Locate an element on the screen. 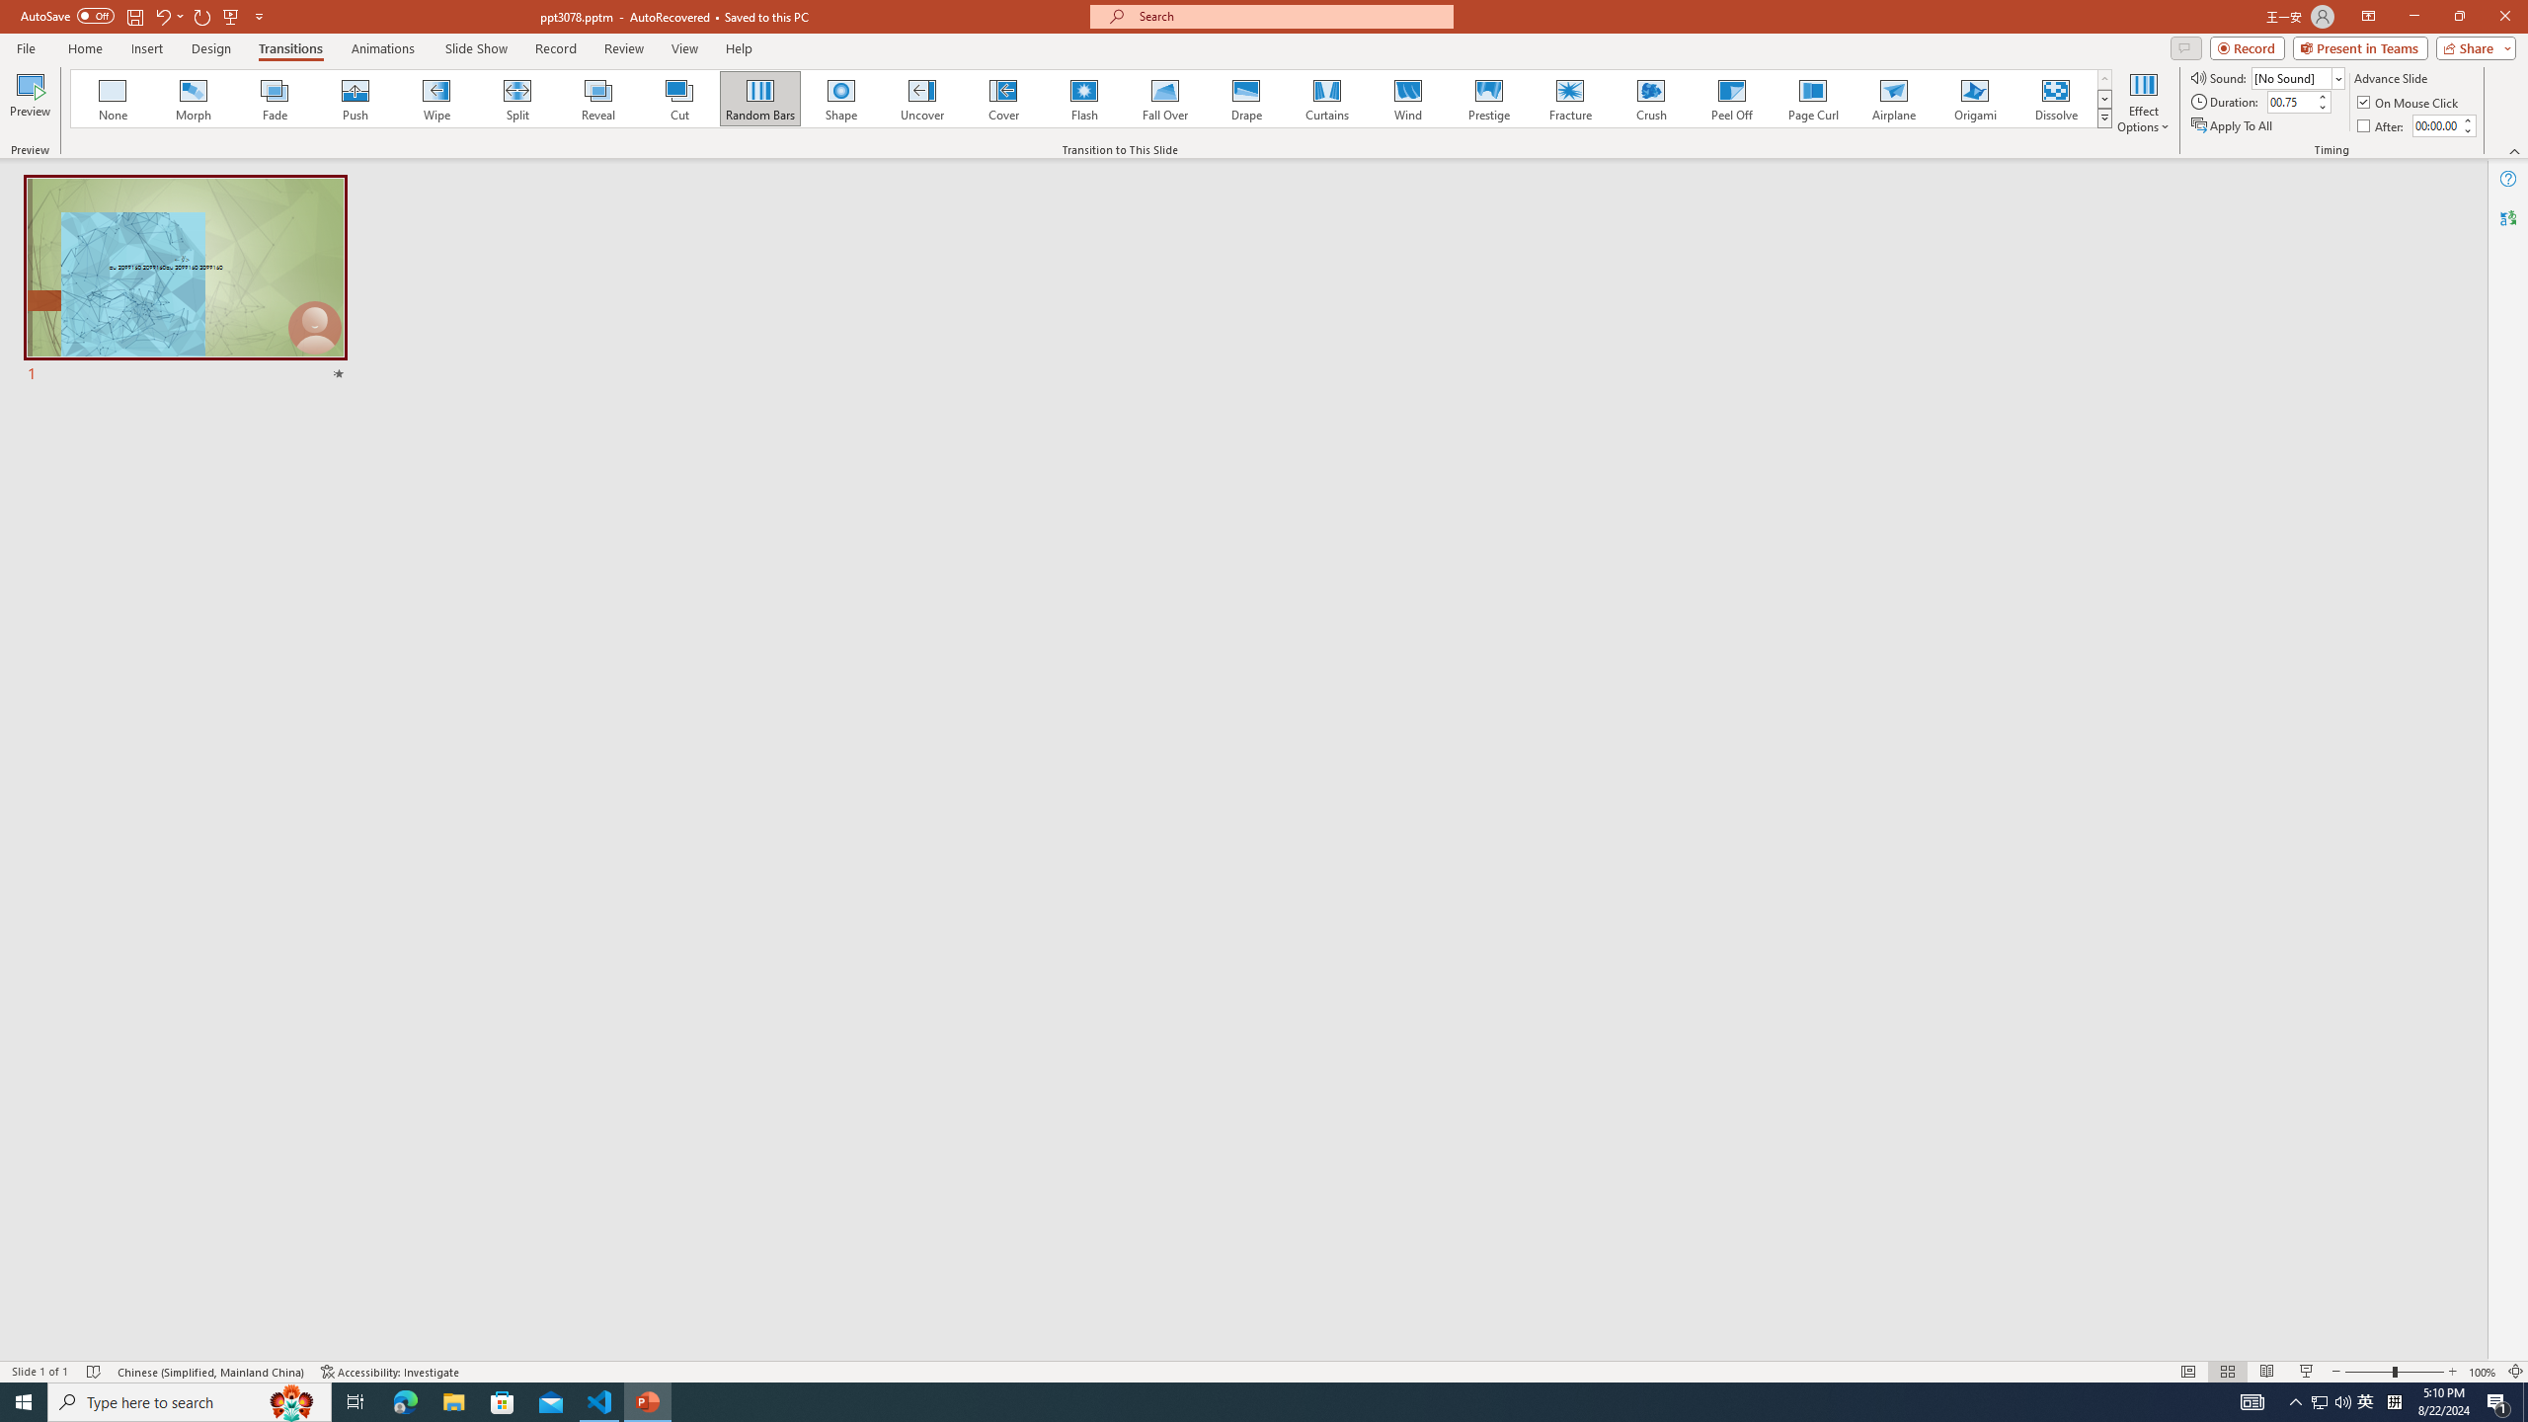  Split is located at coordinates (517, 99).